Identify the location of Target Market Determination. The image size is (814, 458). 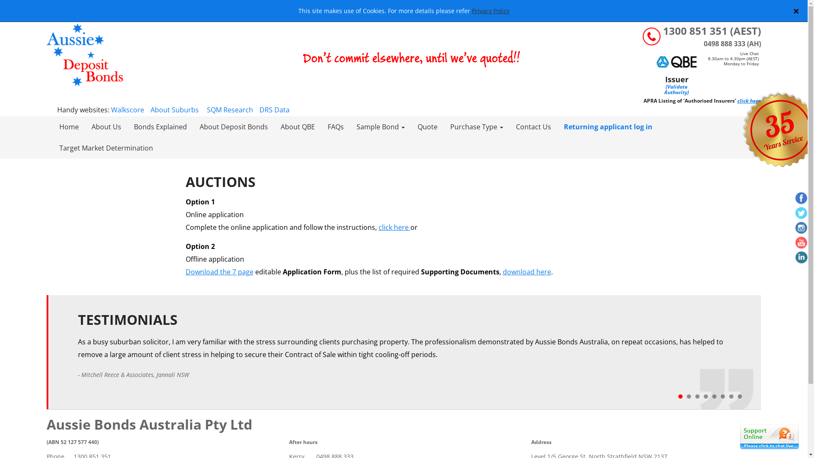
(106, 148).